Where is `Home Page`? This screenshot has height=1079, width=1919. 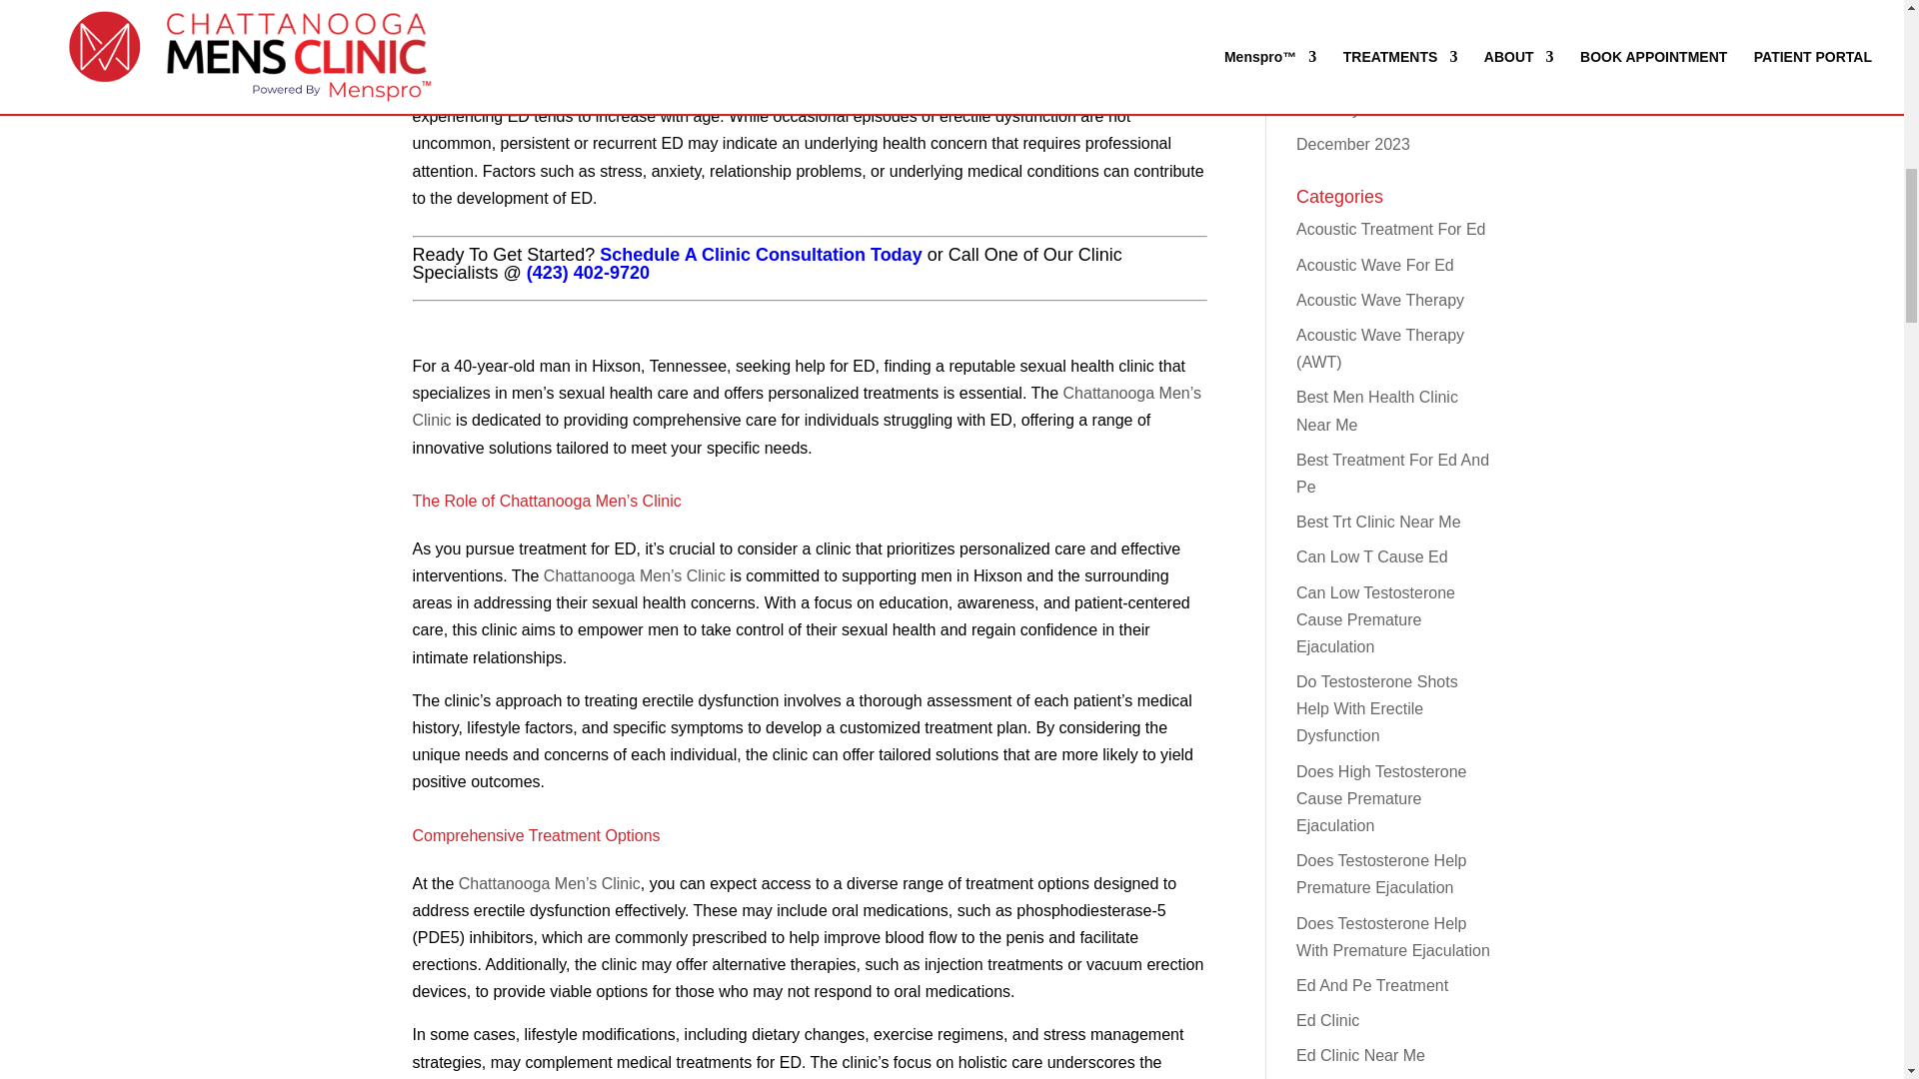
Home Page is located at coordinates (806, 406).